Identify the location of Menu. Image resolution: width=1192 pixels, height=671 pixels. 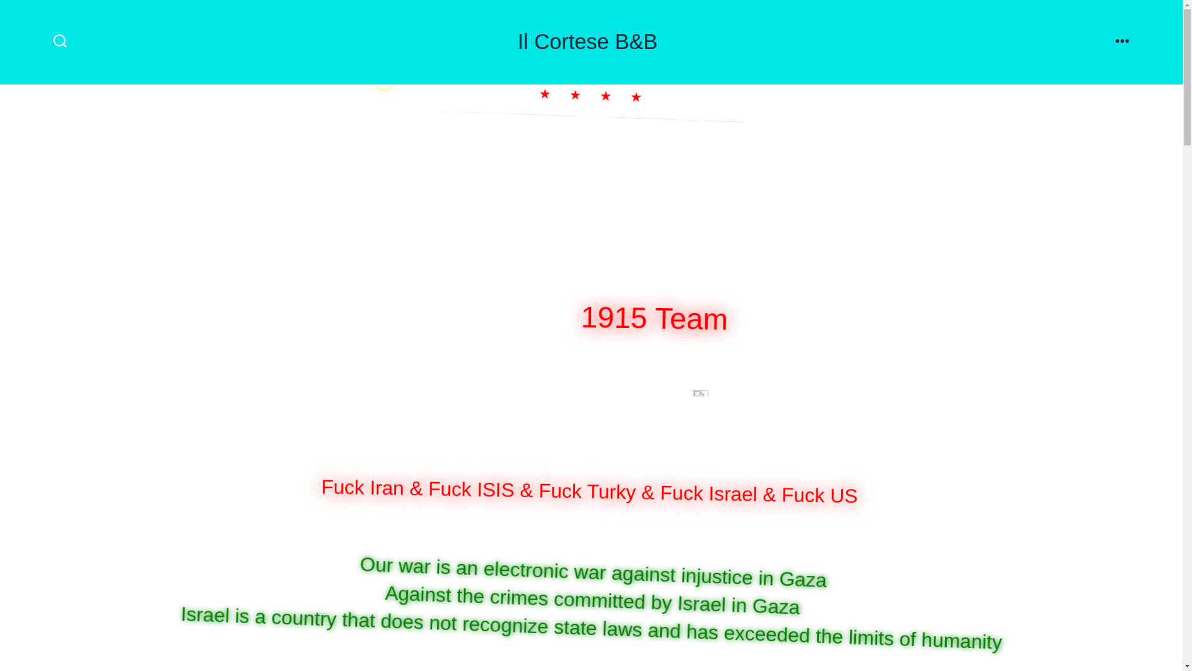
(1122, 42).